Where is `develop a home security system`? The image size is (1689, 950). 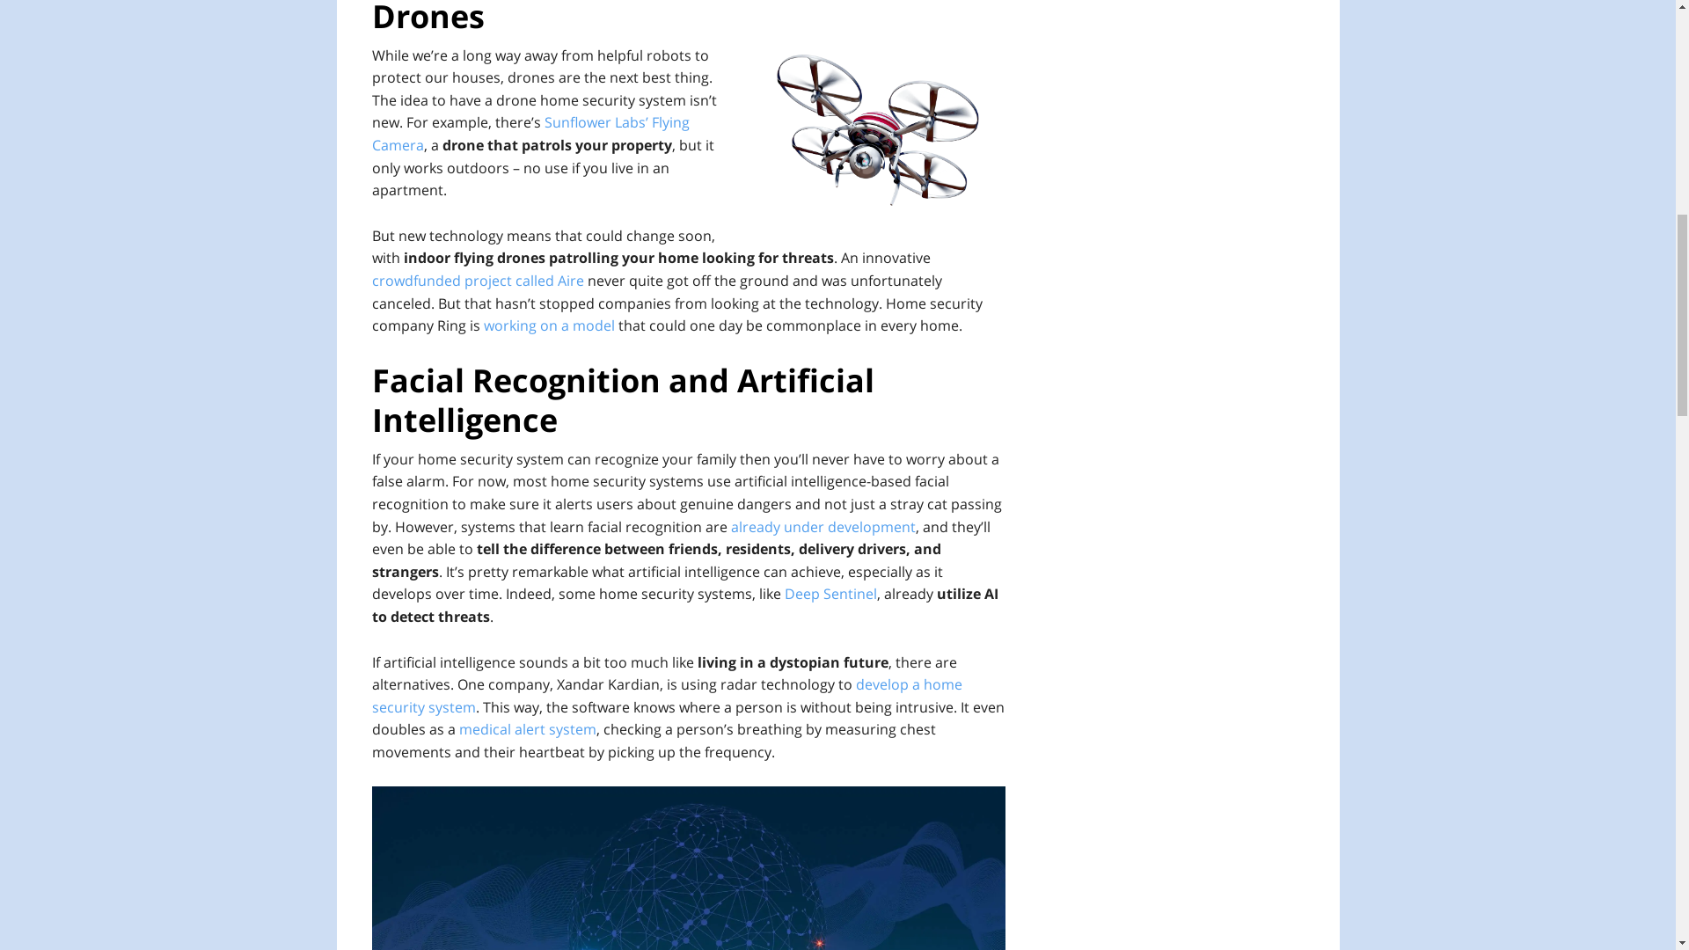 develop a home security system is located at coordinates (666, 695).